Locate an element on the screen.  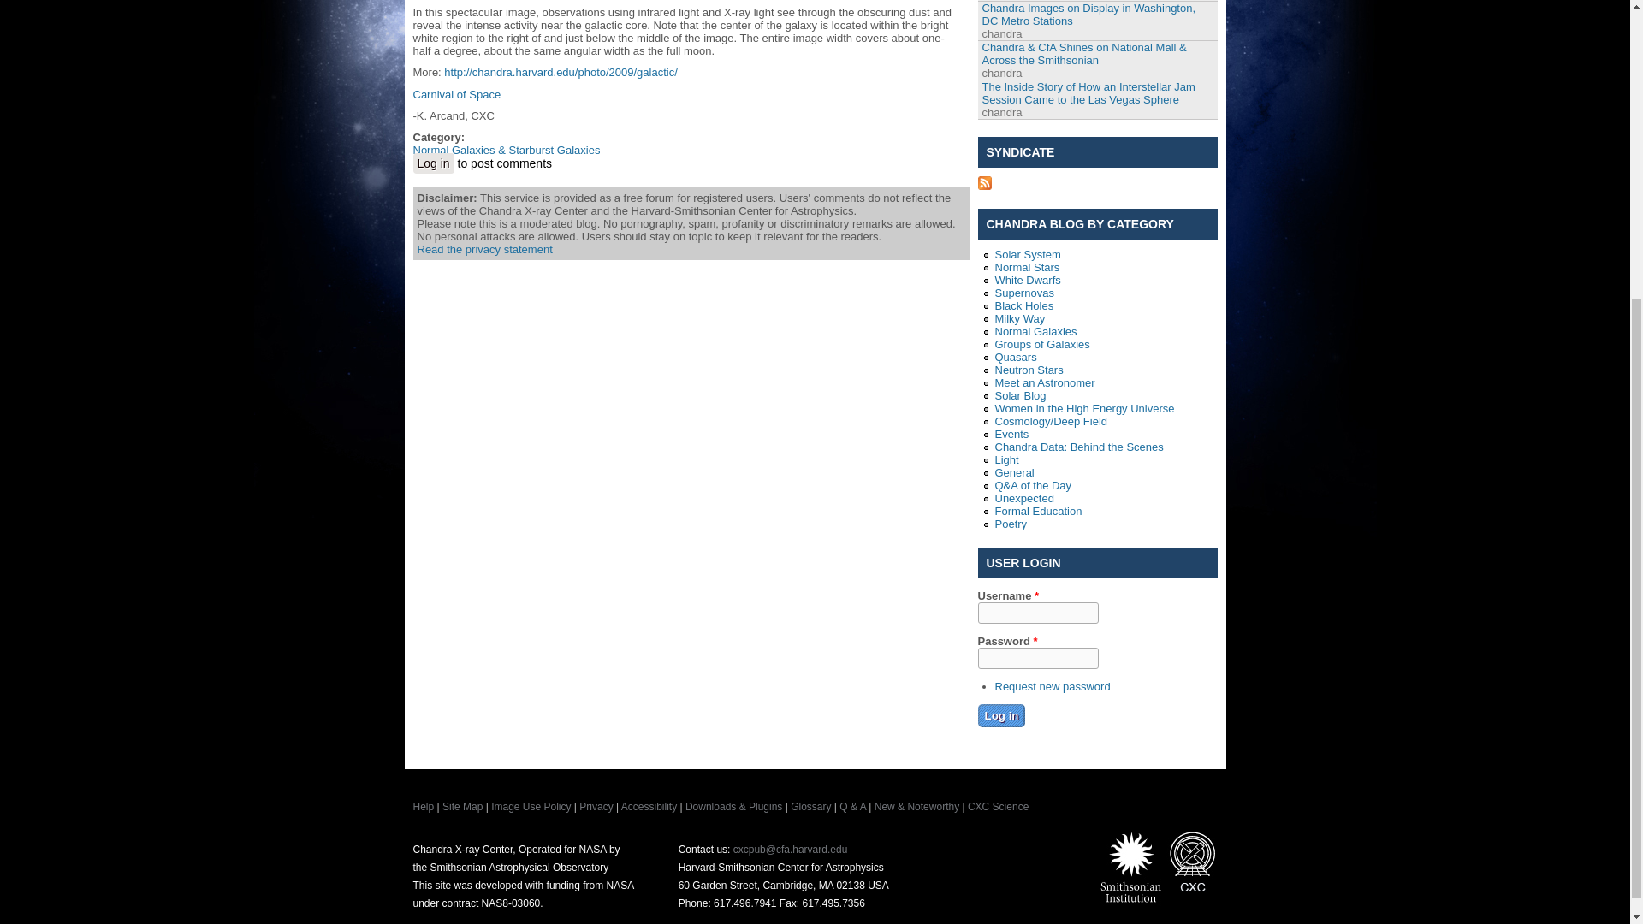
Black Holes is located at coordinates (1023, 305).